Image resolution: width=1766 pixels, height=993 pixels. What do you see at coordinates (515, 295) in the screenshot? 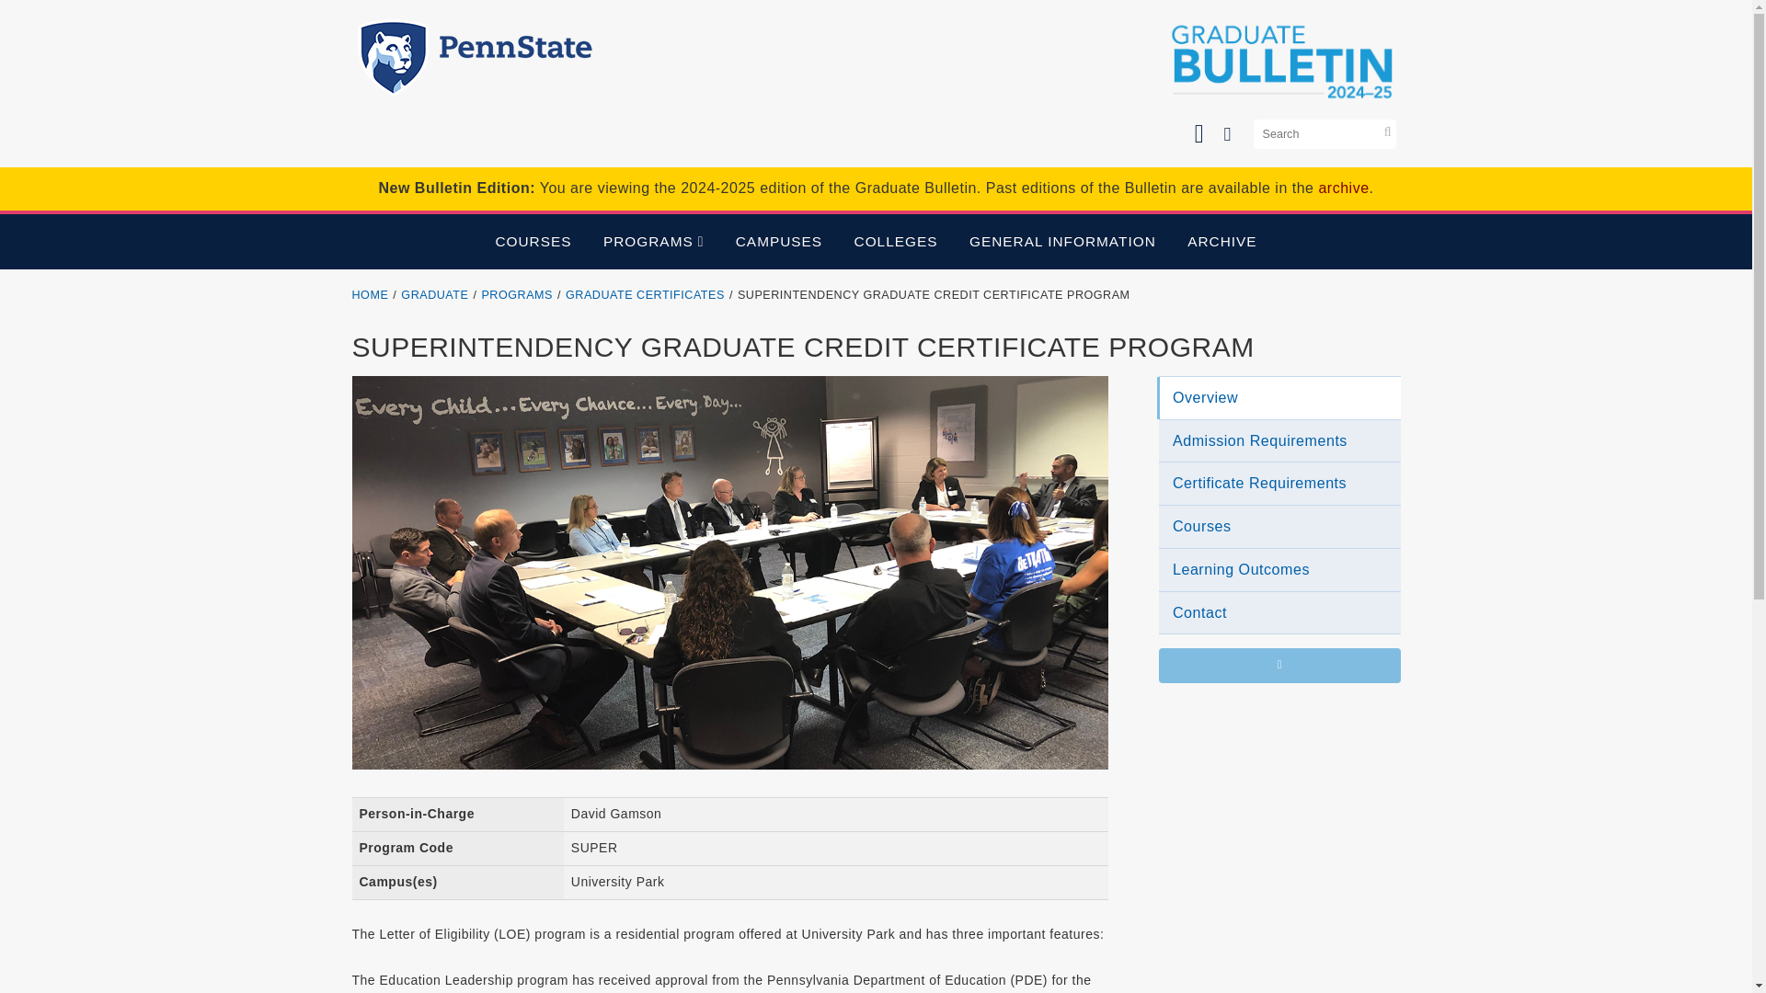
I see `PROGRAMS` at bounding box center [515, 295].